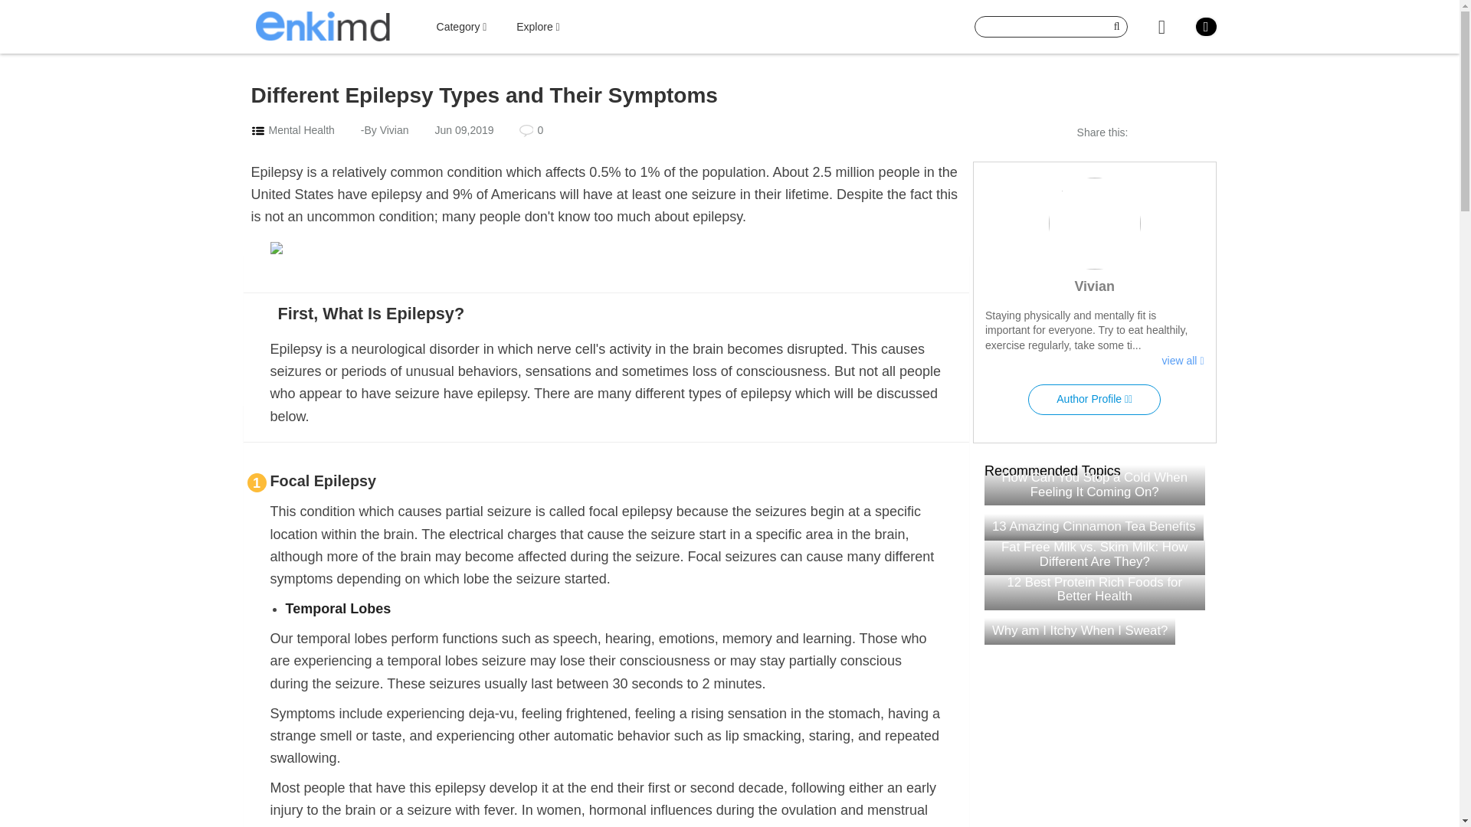  I want to click on Mental Health, so click(300, 130).